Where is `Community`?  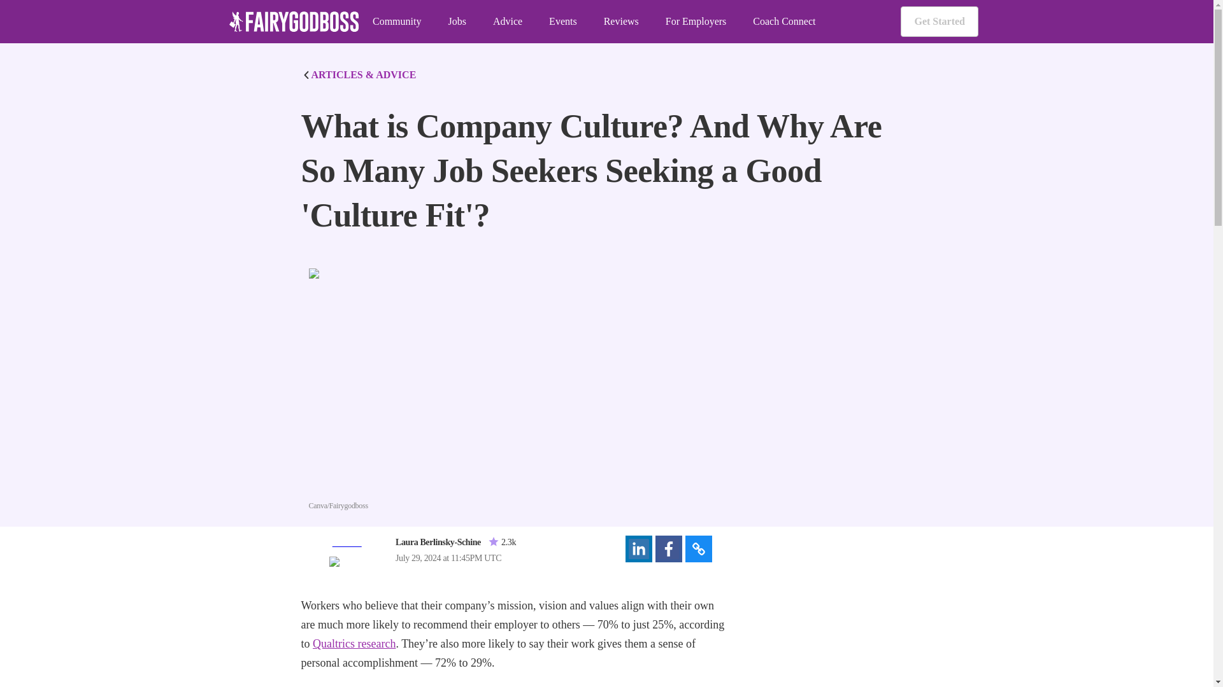
Community is located at coordinates (396, 22).